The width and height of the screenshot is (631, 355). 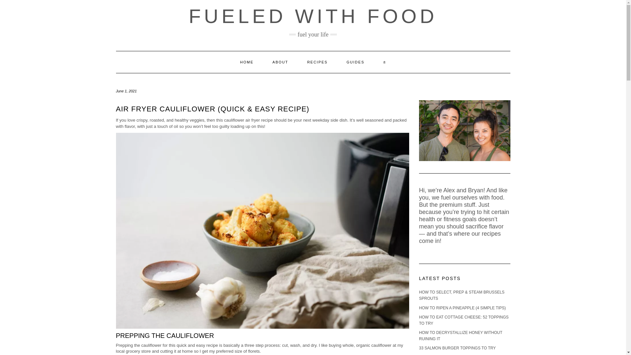 What do you see at coordinates (280, 62) in the screenshot?
I see `ABOUT` at bounding box center [280, 62].